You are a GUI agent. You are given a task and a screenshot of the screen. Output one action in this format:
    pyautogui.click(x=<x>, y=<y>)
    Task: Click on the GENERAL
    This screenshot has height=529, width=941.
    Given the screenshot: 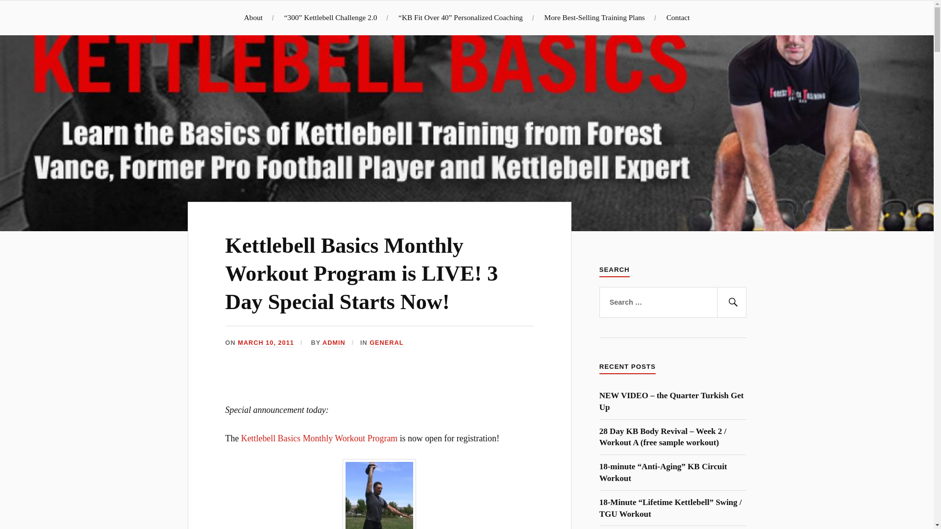 What is the action you would take?
    pyautogui.click(x=386, y=343)
    